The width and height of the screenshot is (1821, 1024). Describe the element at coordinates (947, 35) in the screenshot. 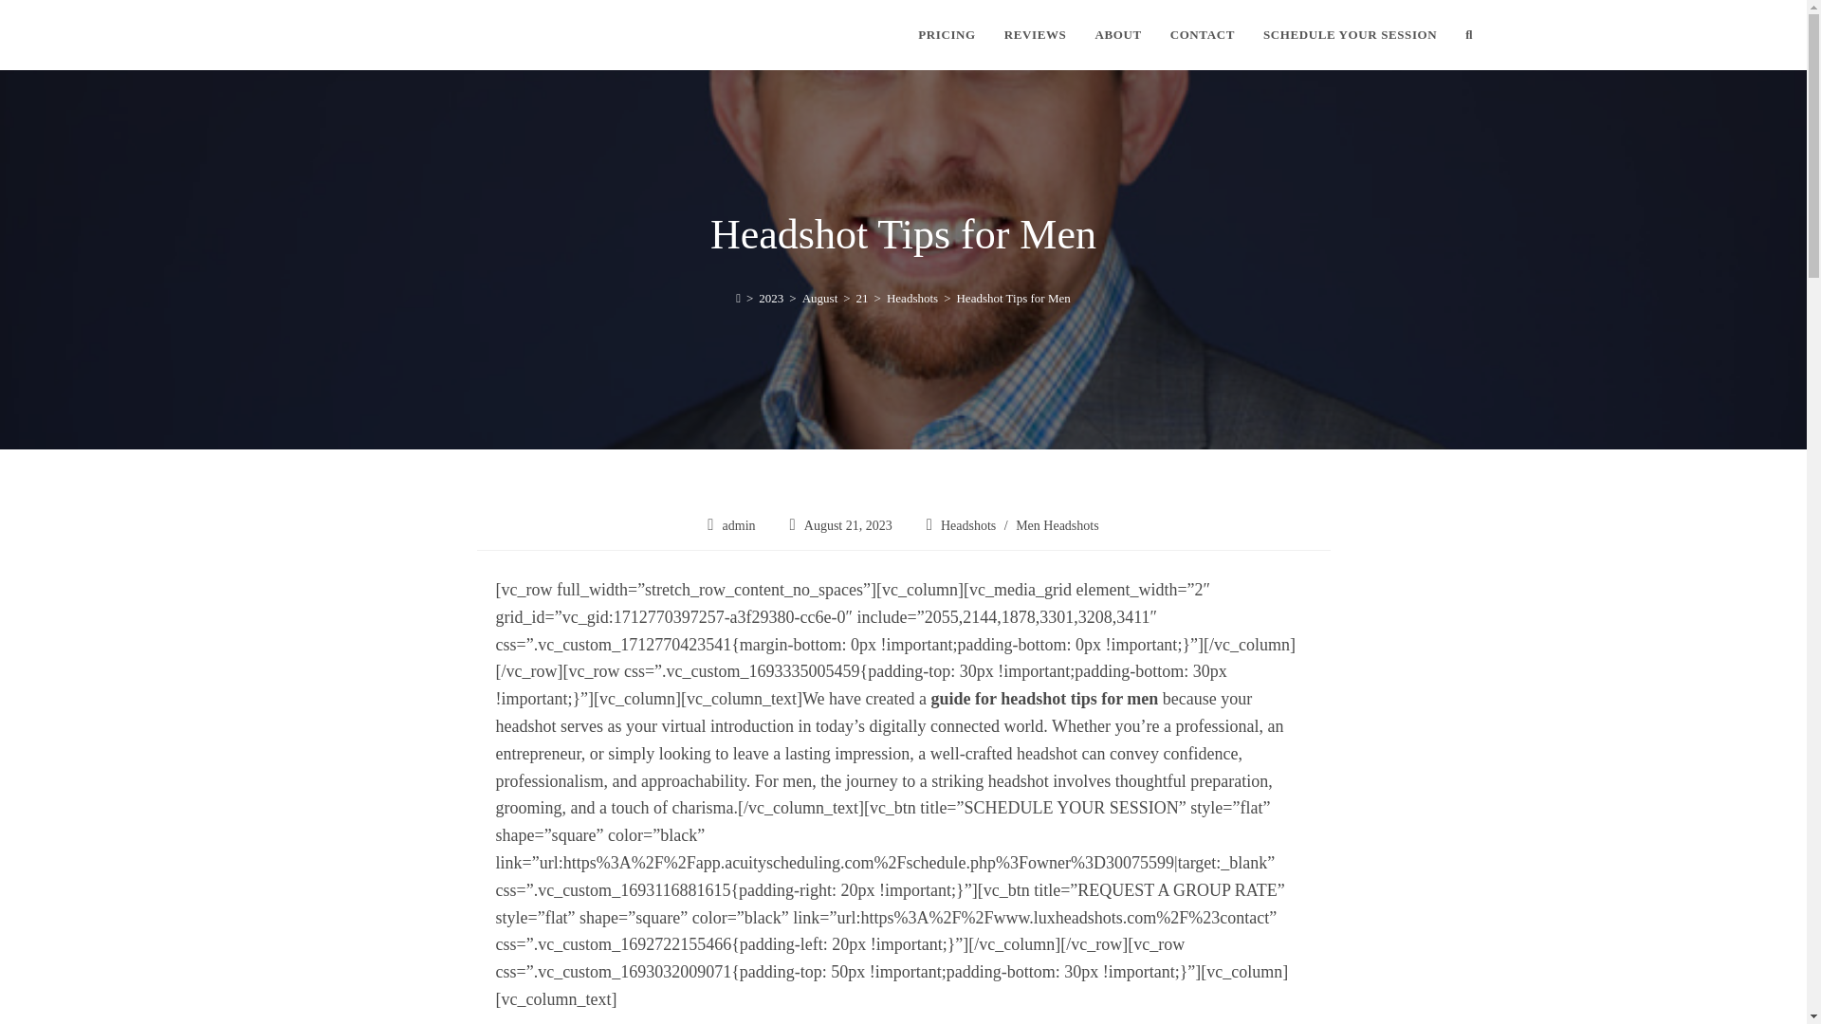

I see `PRICING` at that location.